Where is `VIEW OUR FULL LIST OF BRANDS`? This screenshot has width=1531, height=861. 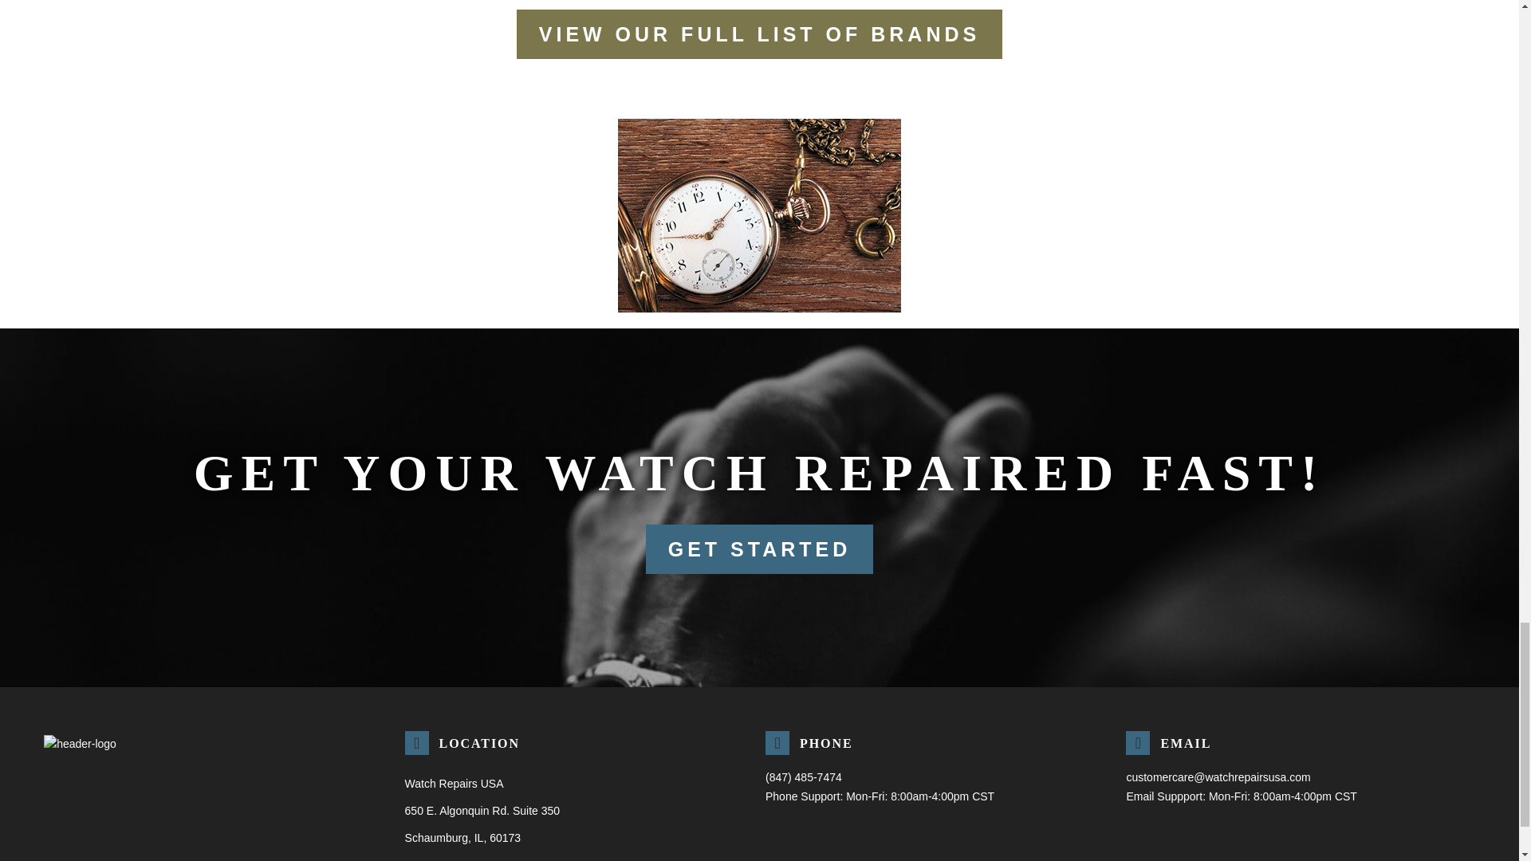
VIEW OUR FULL LIST OF BRANDS is located at coordinates (759, 33).